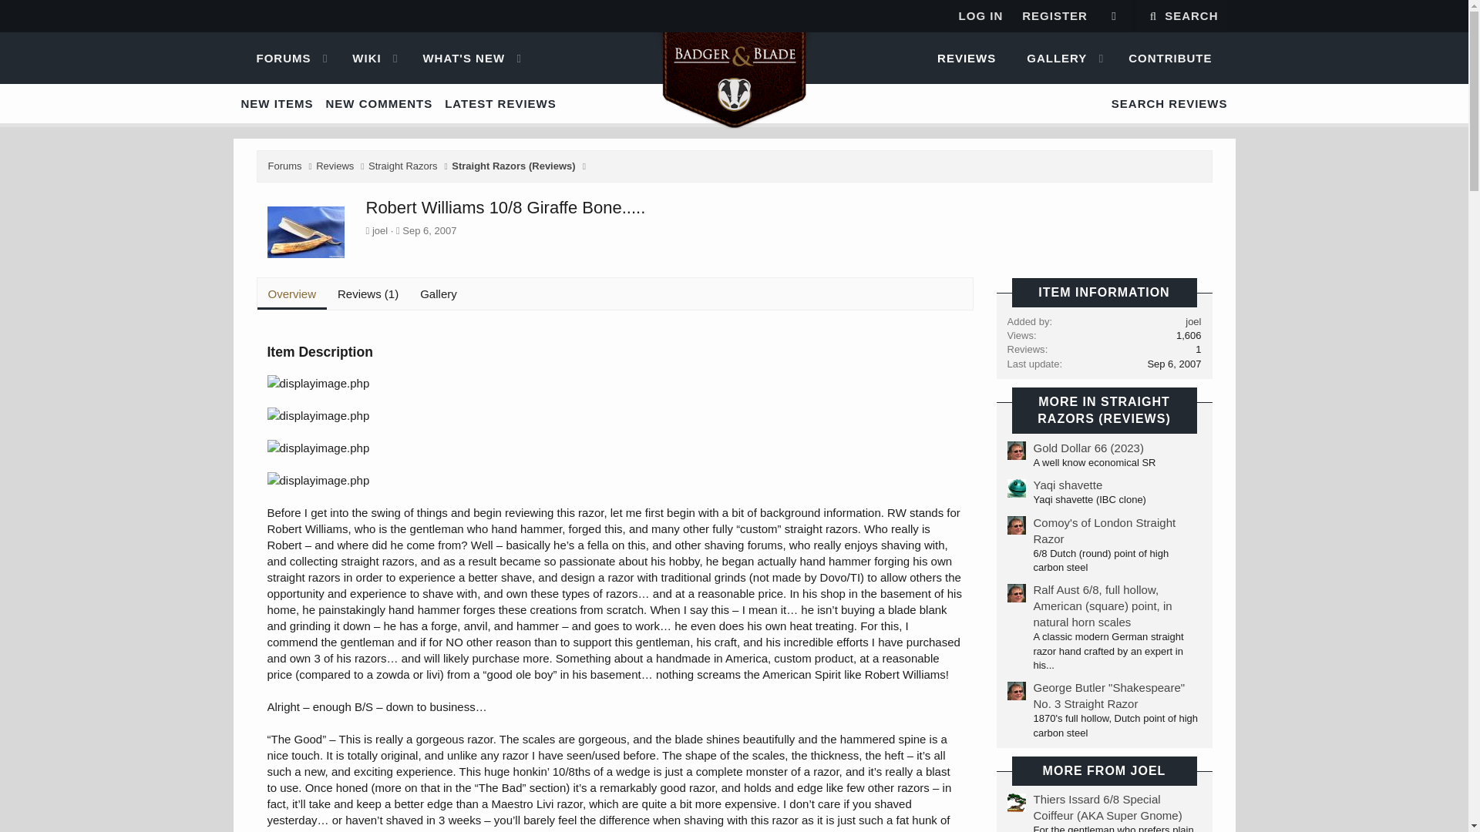  Describe the element at coordinates (1182, 16) in the screenshot. I see `SEARCH` at that location.